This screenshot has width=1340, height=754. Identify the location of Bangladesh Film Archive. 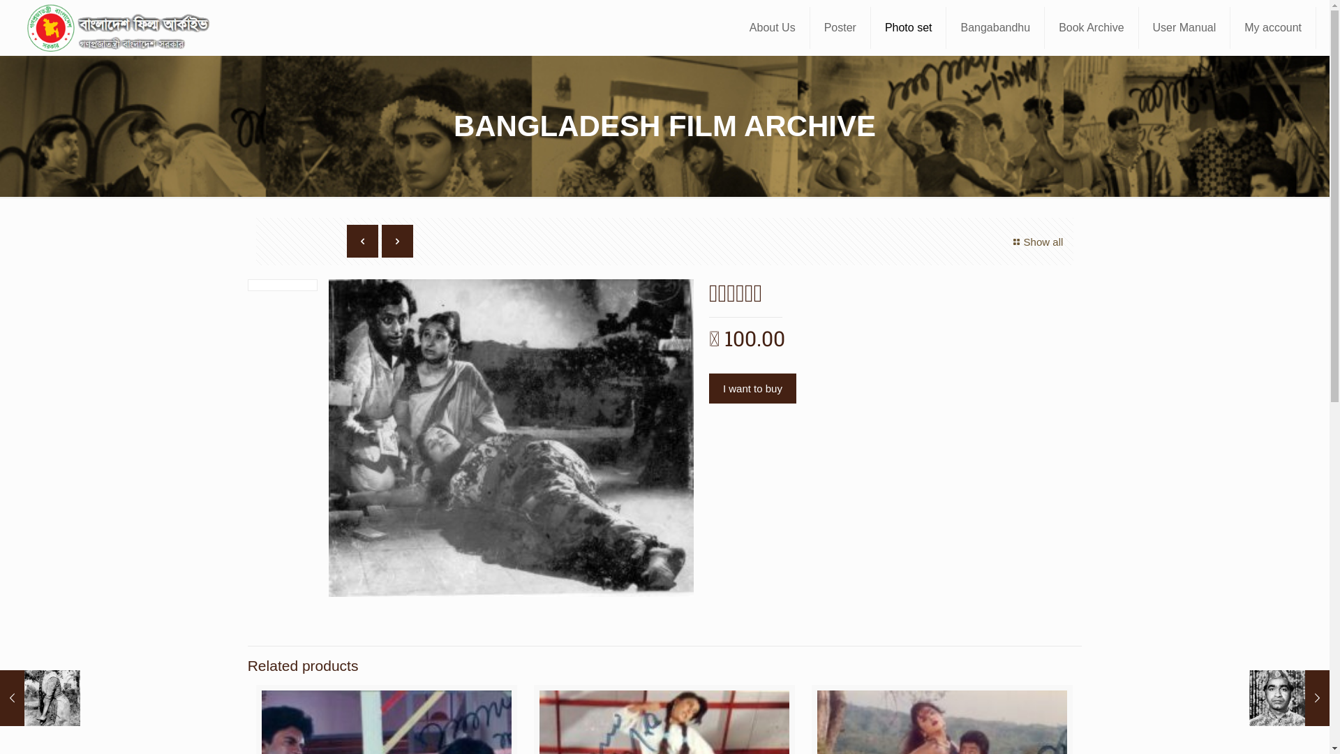
(121, 28).